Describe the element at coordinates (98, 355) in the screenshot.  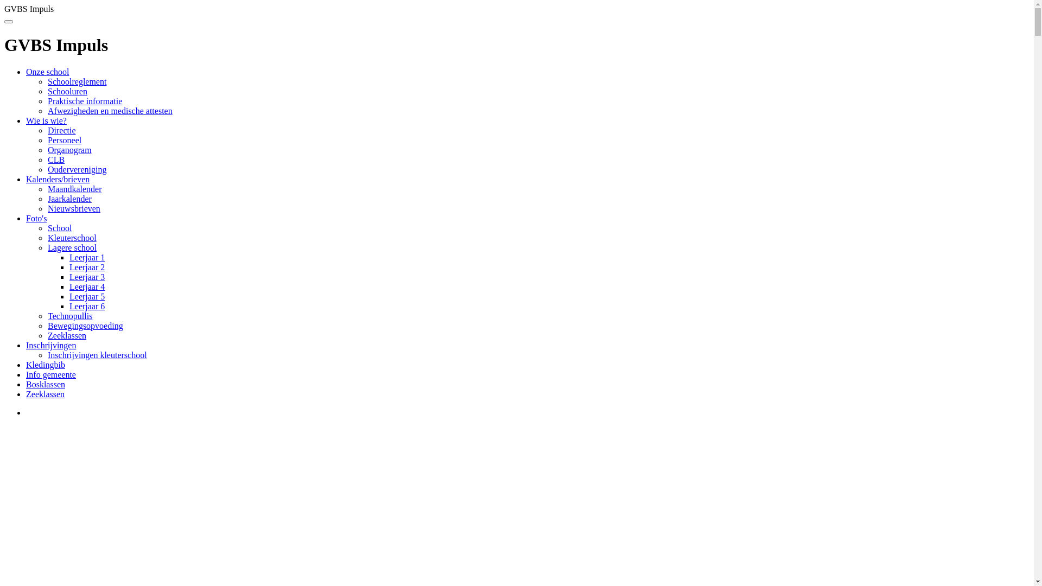
I see `Inschrijvingen kleuterschool` at that location.